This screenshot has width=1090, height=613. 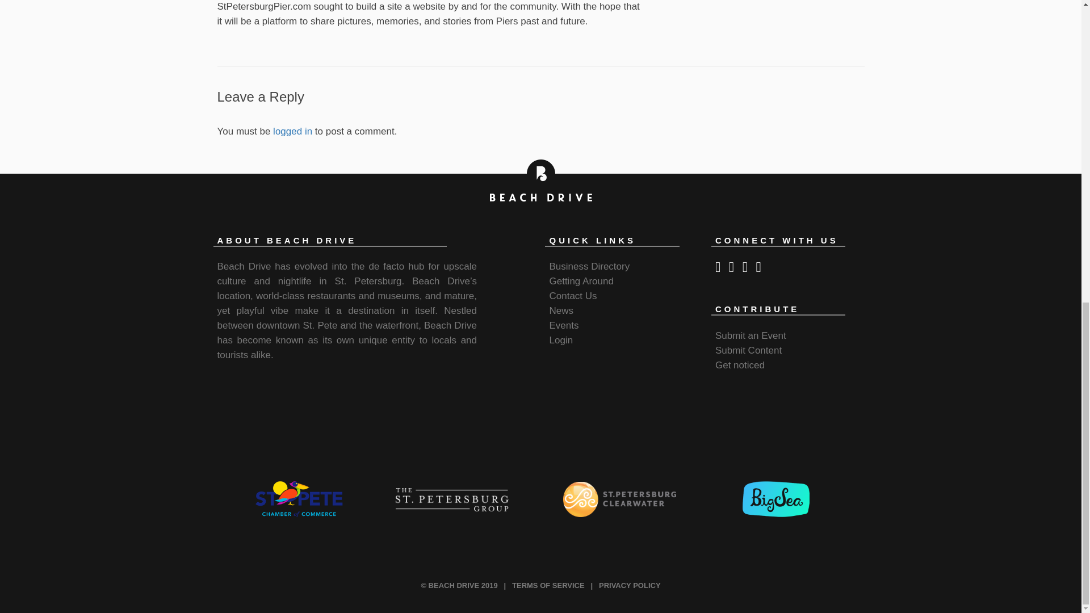 I want to click on Submit an Event, so click(x=751, y=335).